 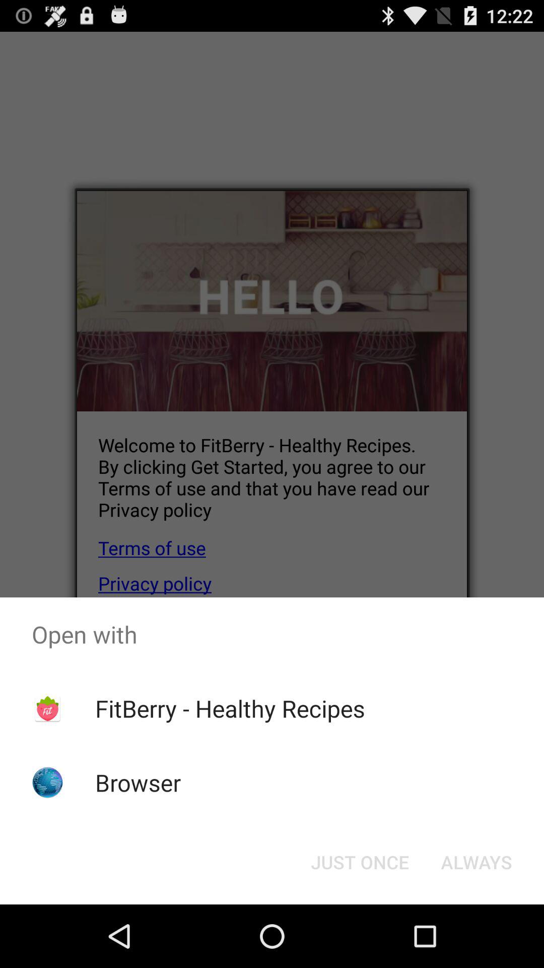 I want to click on launch button next to the just once, so click(x=477, y=862).